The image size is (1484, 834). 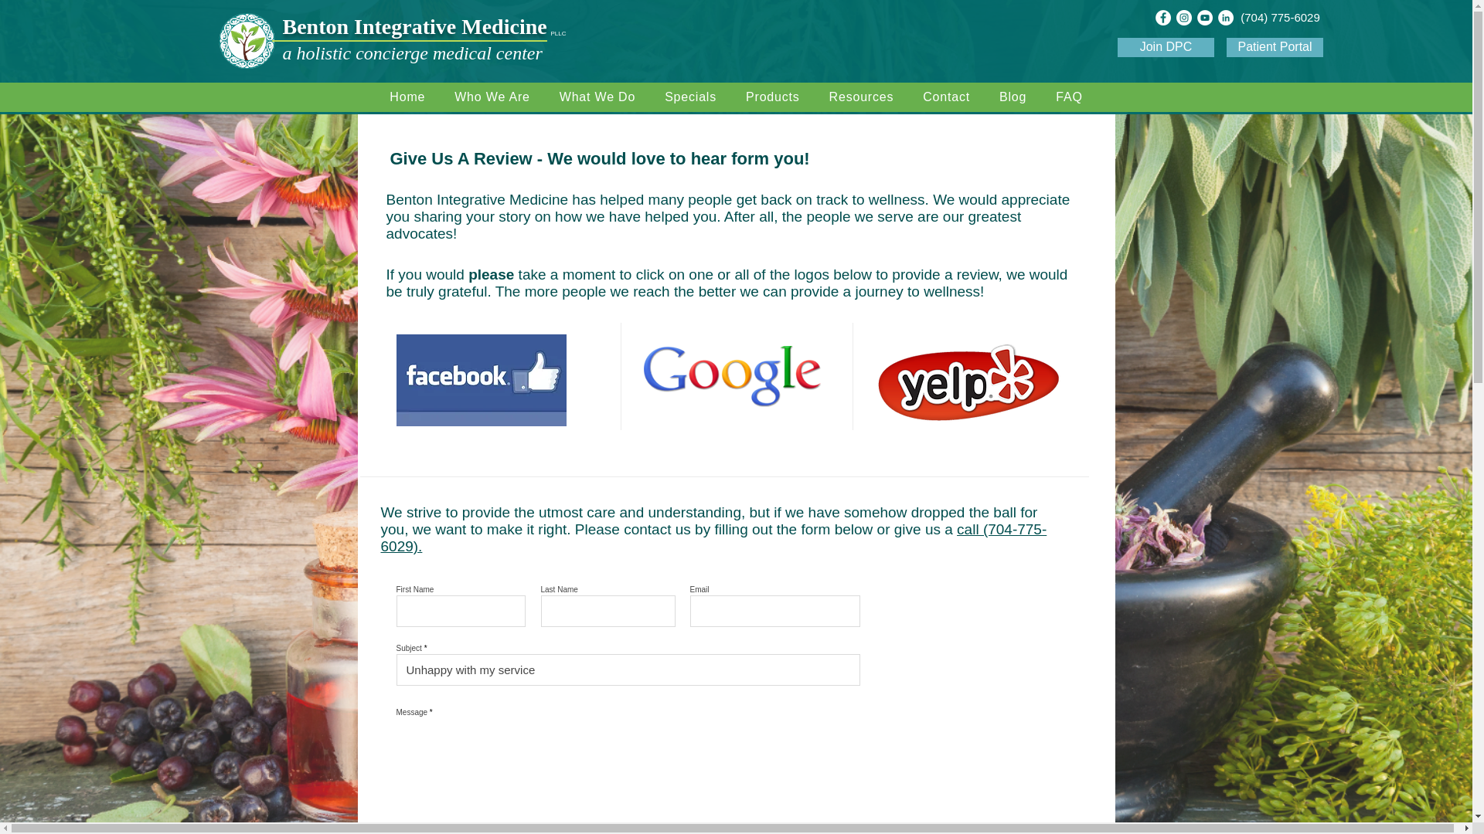 I want to click on Who We Are, so click(x=492, y=97).